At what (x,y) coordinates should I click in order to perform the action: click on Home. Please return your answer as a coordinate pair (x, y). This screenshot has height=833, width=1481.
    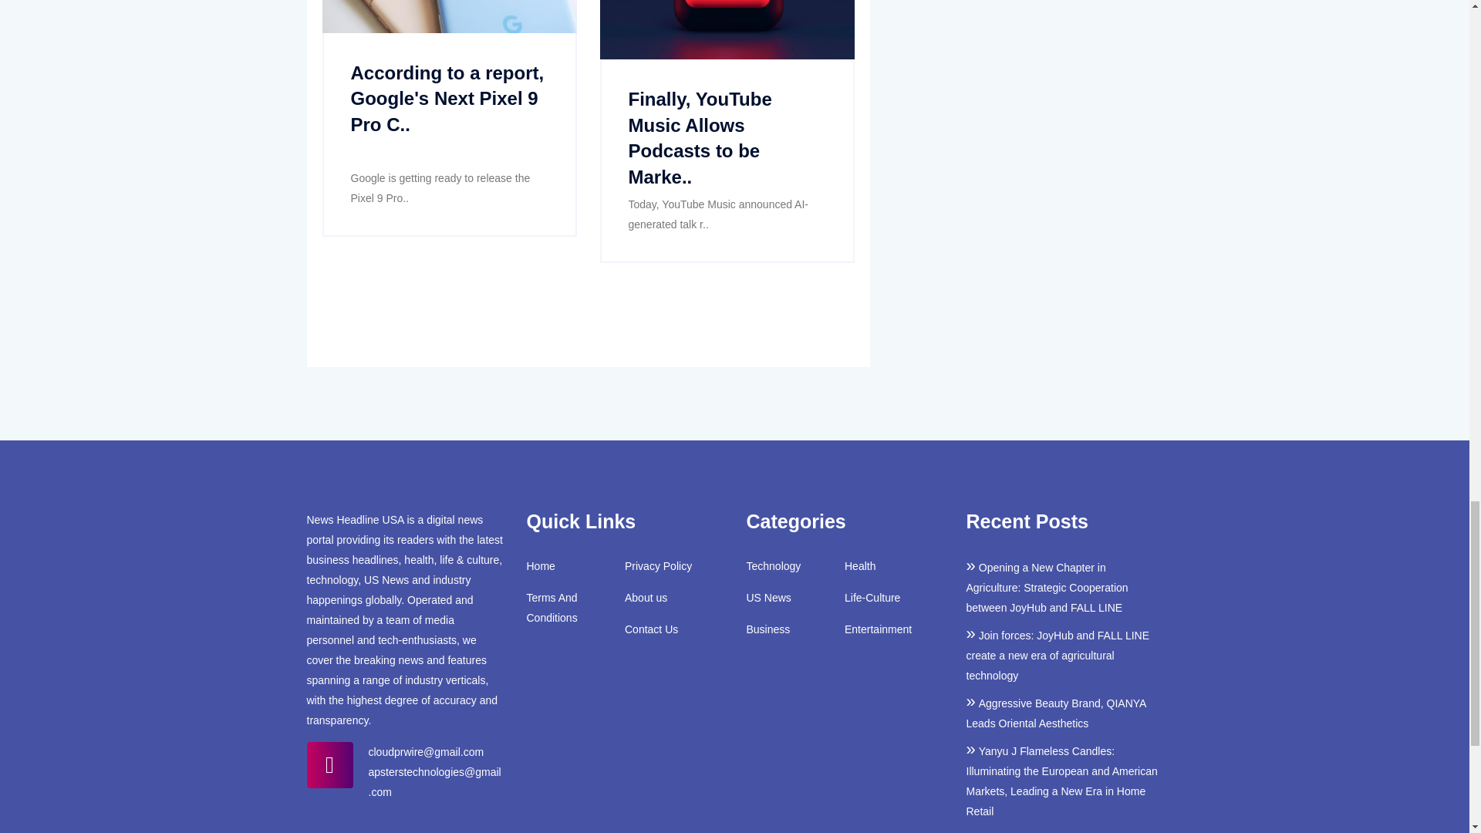
    Looking at the image, I should click on (540, 566).